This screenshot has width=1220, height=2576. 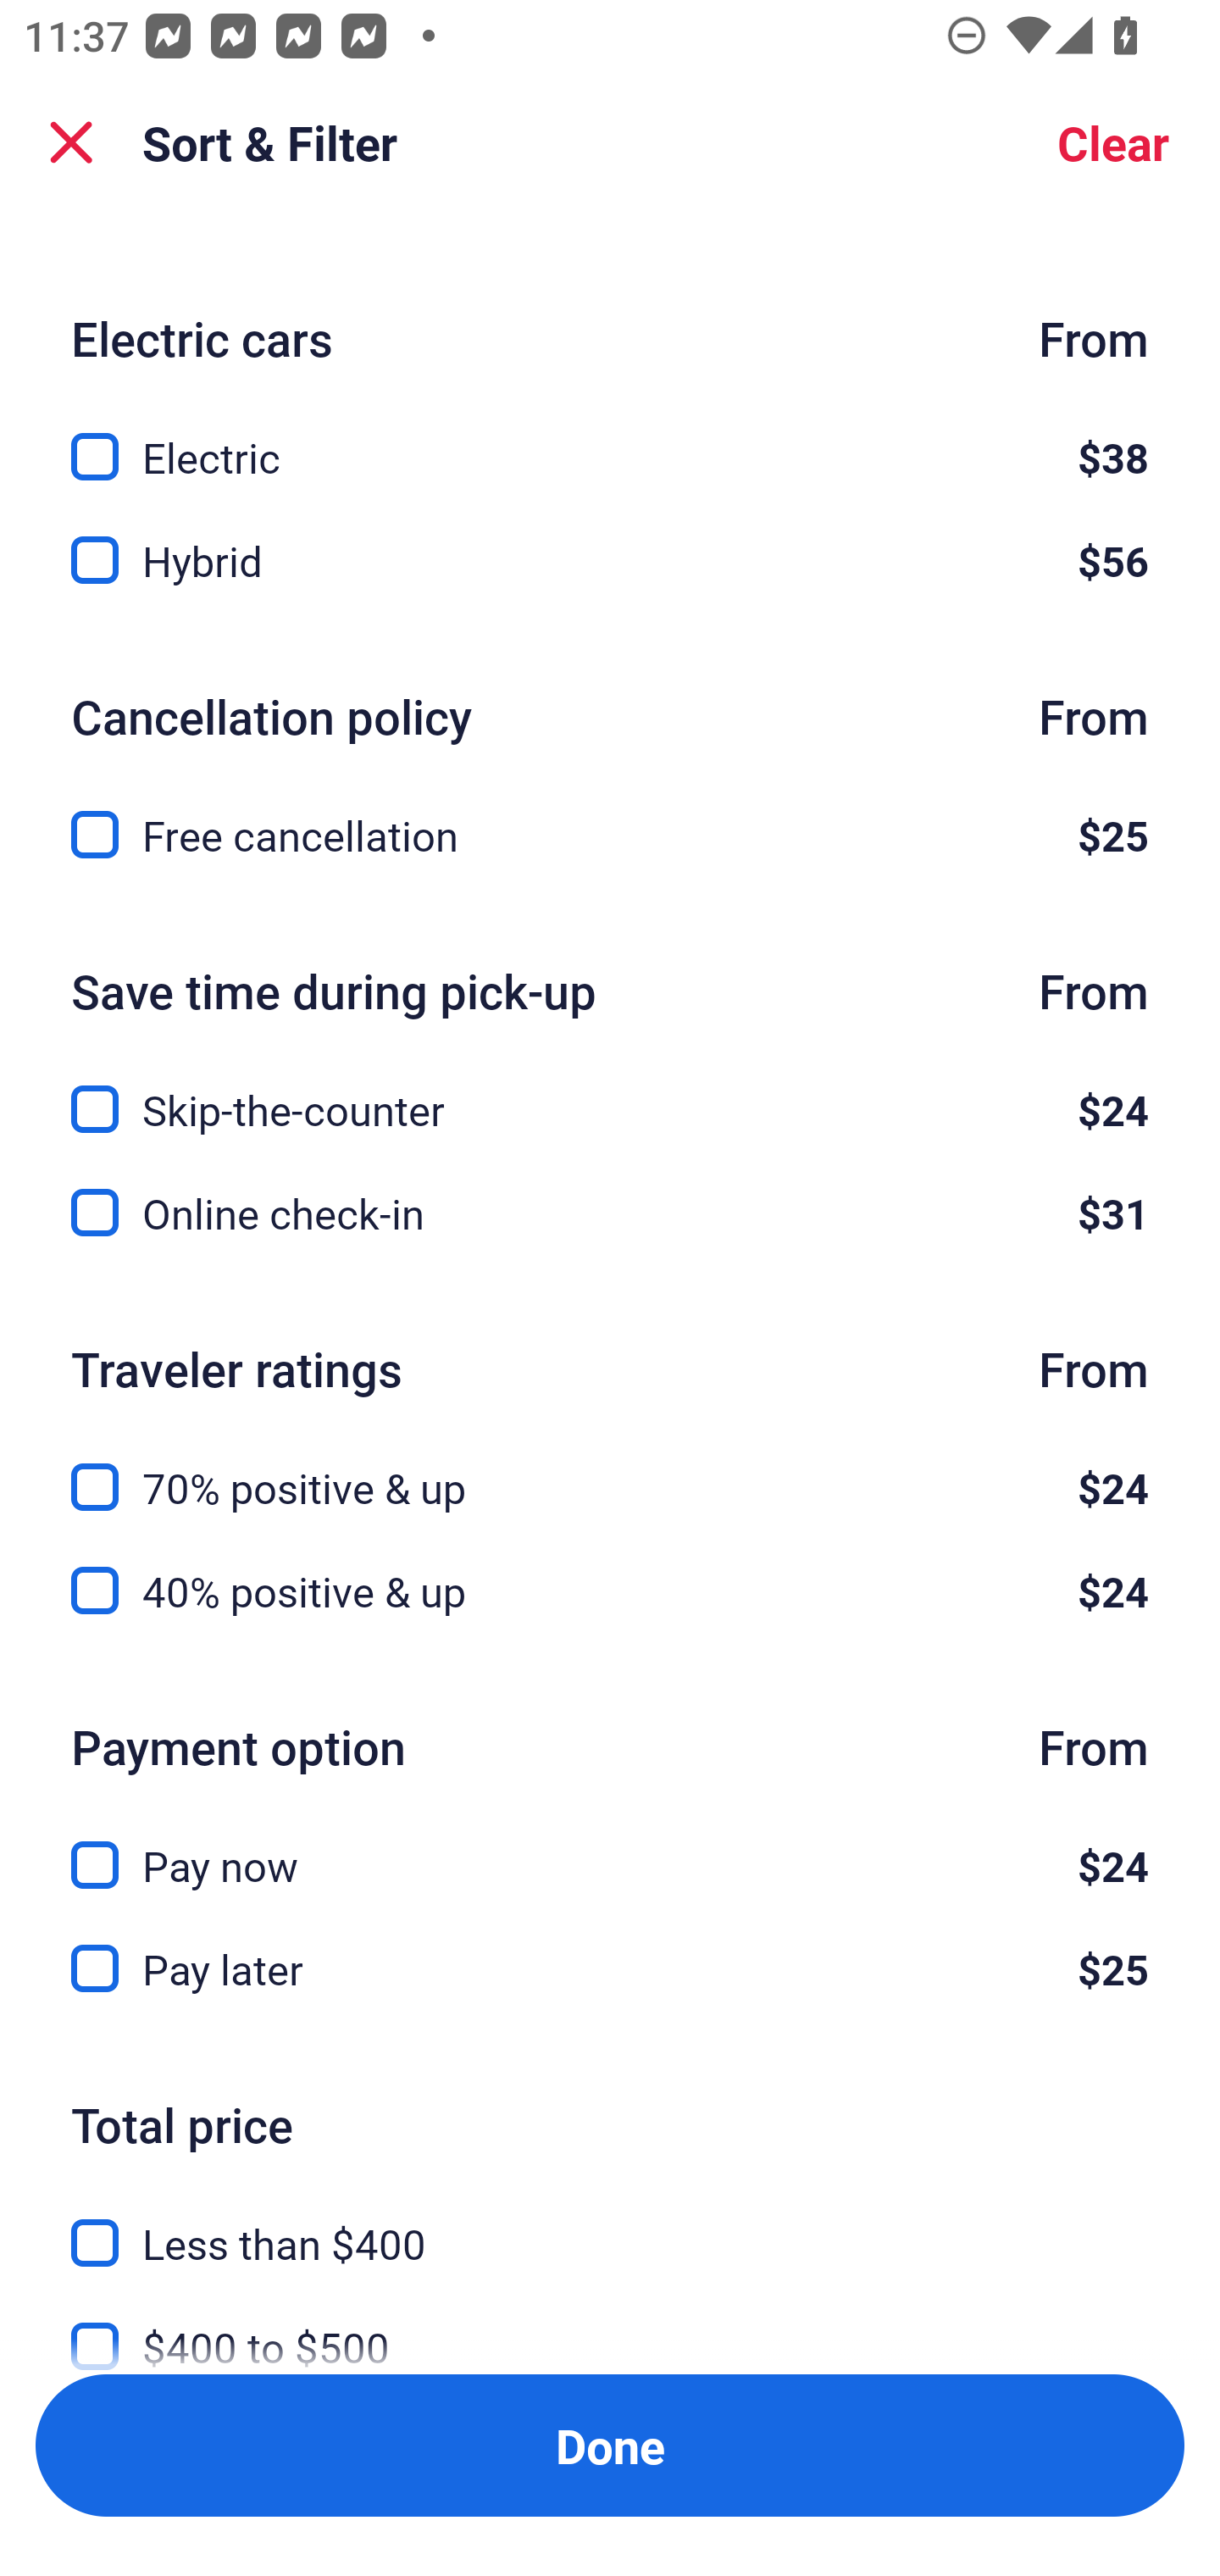 I want to click on Close Sort and Filter, so click(x=71, y=142).